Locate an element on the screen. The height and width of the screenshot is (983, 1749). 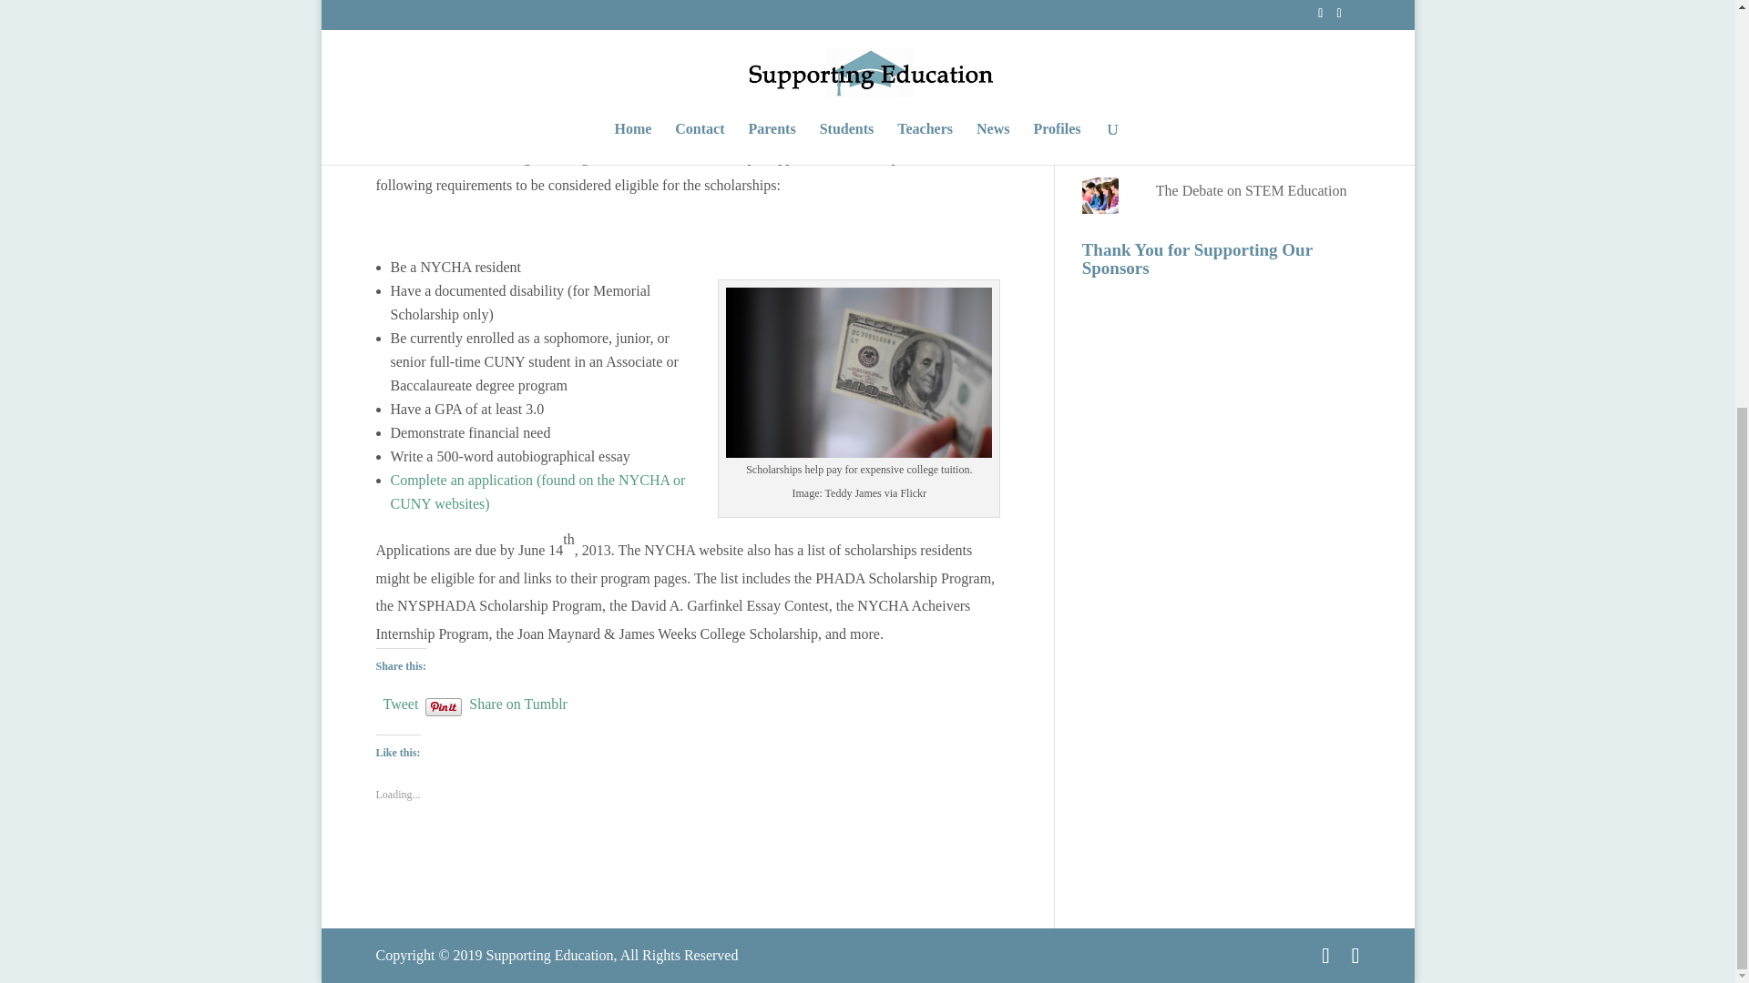
Share on Tumblr is located at coordinates (517, 701).